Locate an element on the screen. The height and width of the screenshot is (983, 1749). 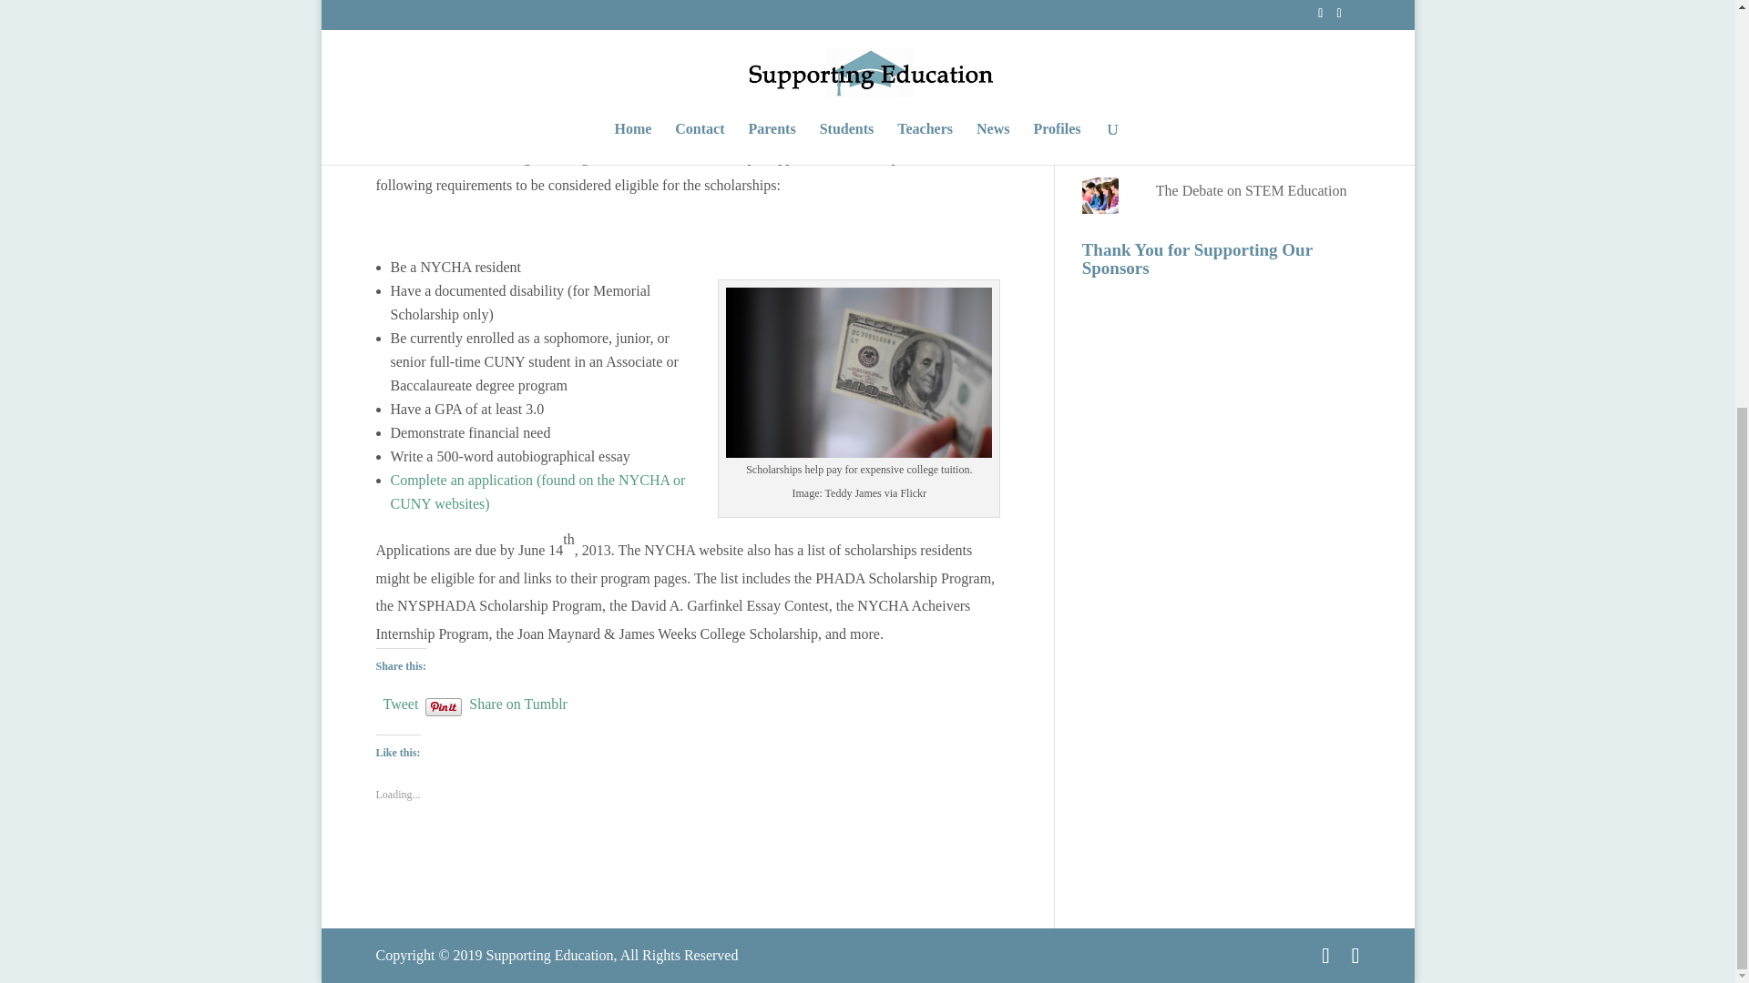
Share on Tumblr is located at coordinates (517, 701).